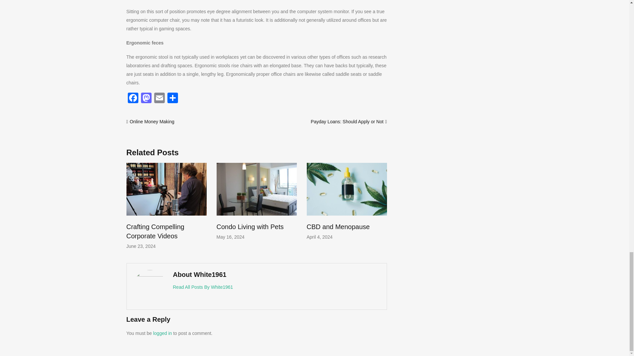  I want to click on Mastodon, so click(146, 98).